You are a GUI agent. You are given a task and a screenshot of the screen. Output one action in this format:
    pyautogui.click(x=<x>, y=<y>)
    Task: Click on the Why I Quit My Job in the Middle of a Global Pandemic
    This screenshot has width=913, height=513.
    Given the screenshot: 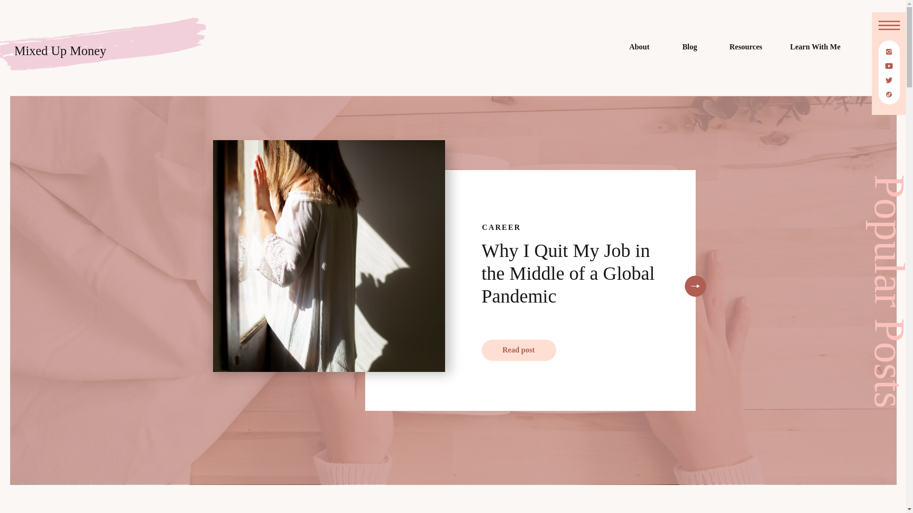 What is the action you would take?
    pyautogui.click(x=518, y=351)
    